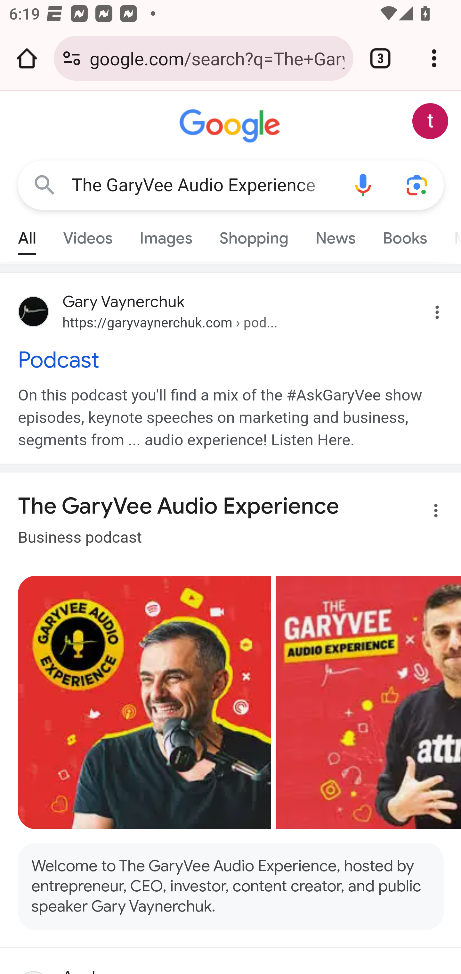 This screenshot has height=974, width=461. I want to click on Google Search, so click(45, 185).